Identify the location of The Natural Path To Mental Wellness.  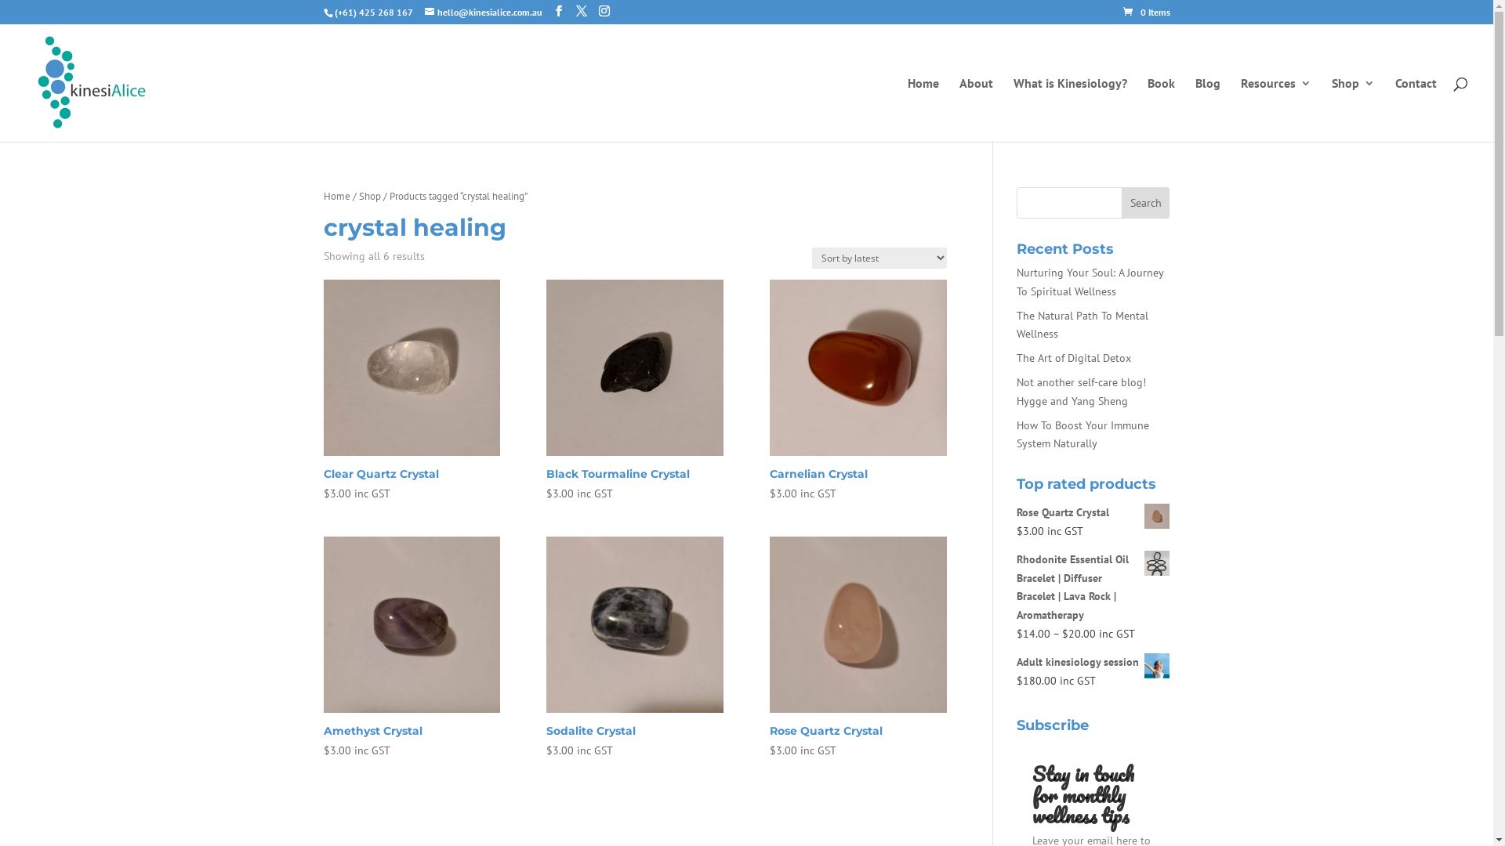
(1083, 325).